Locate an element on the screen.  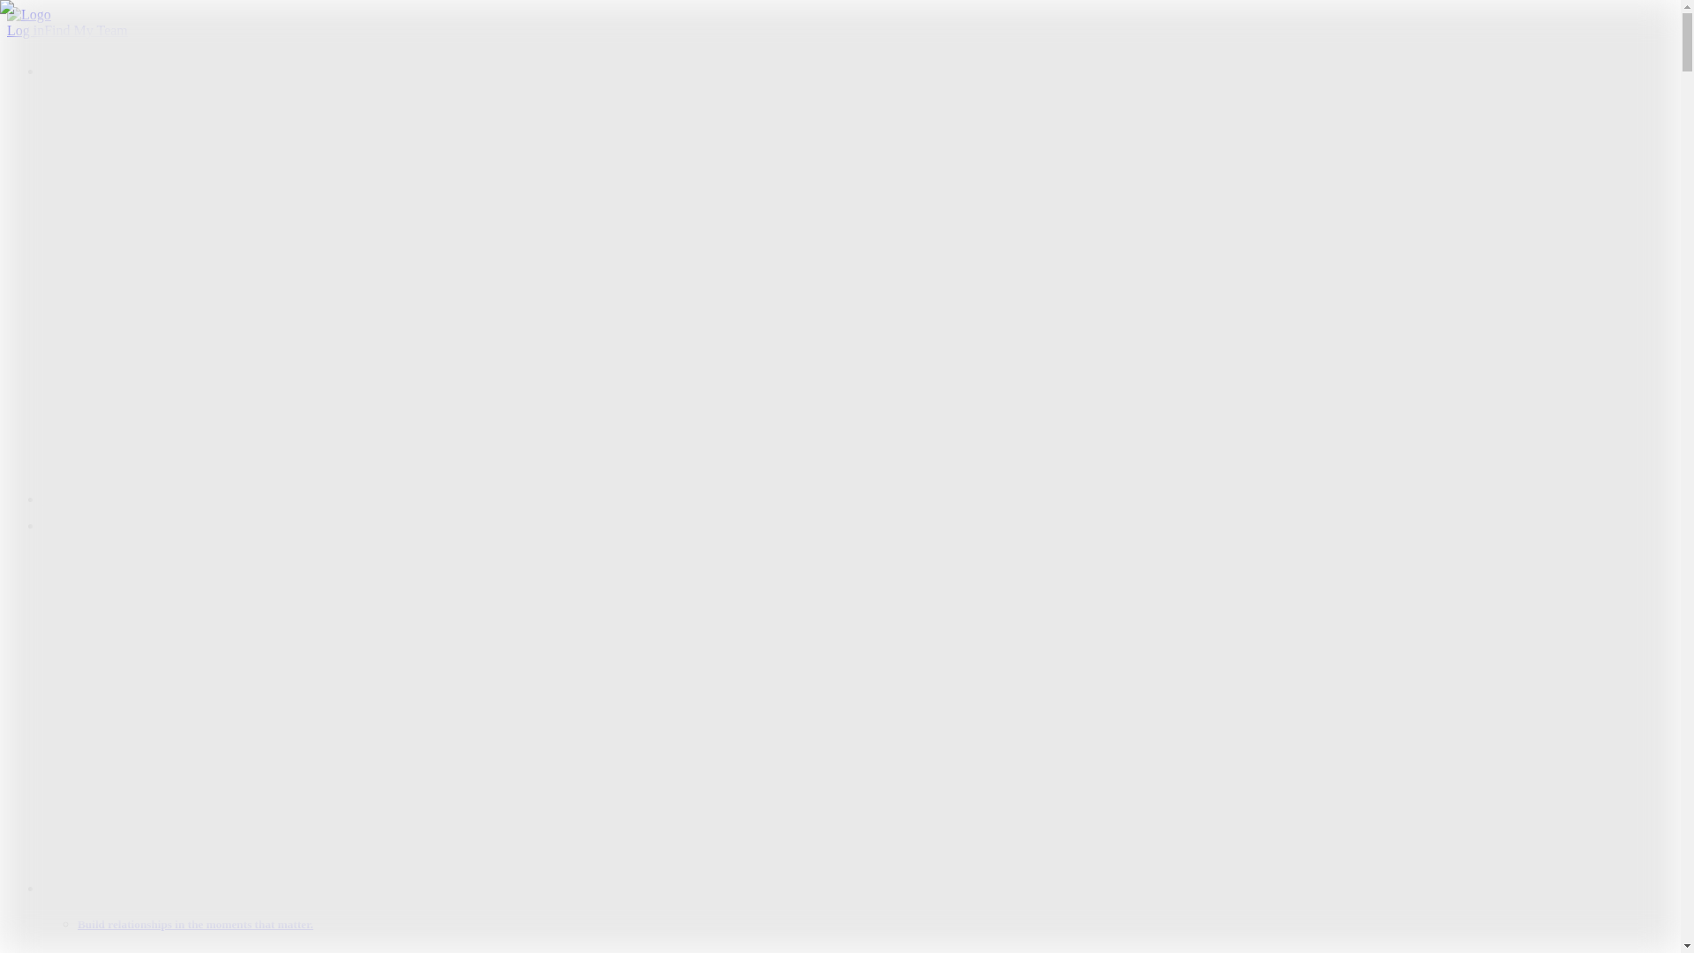
PaymentsA better way to manage payments is located at coordinates (236, 403).